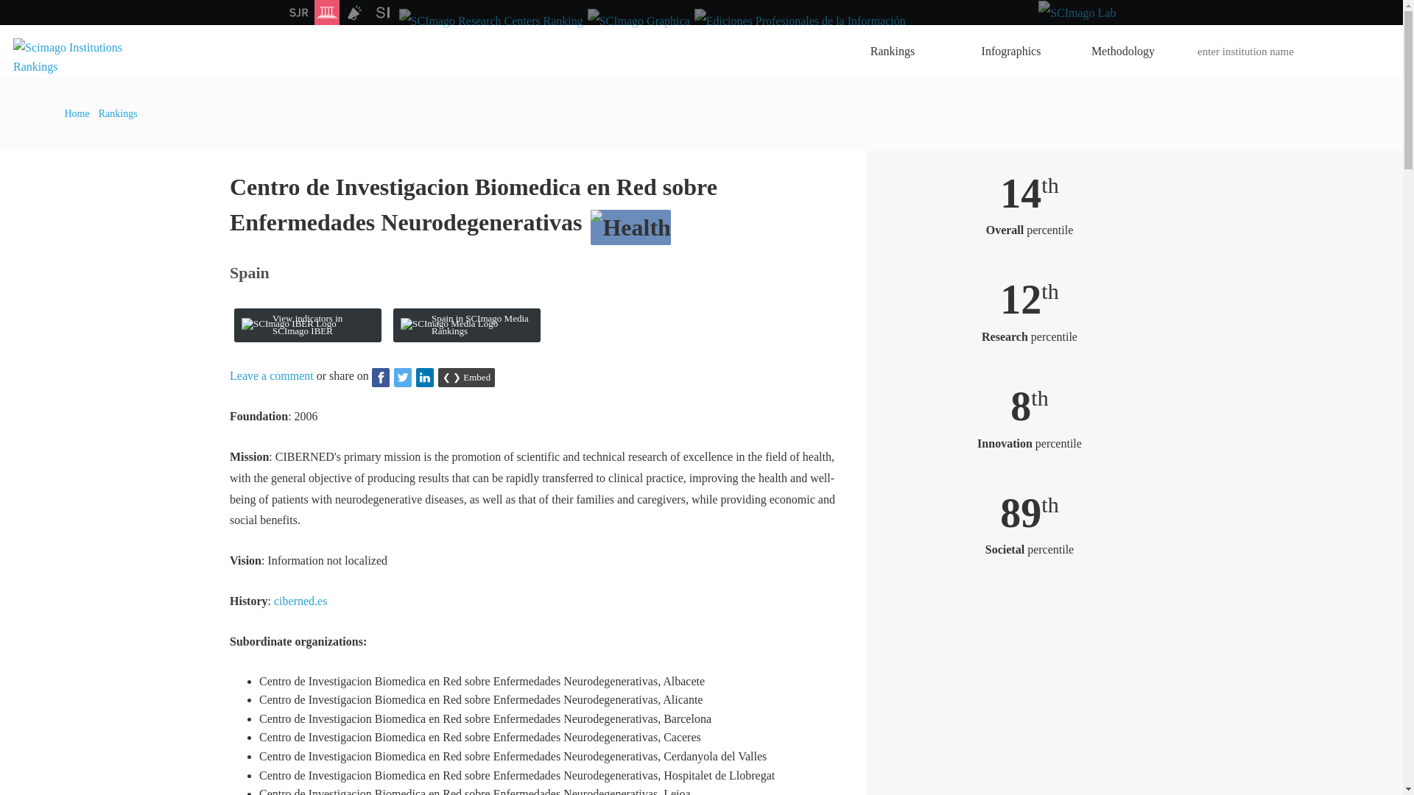  What do you see at coordinates (300, 601) in the screenshot?
I see `ciberned.es` at bounding box center [300, 601].